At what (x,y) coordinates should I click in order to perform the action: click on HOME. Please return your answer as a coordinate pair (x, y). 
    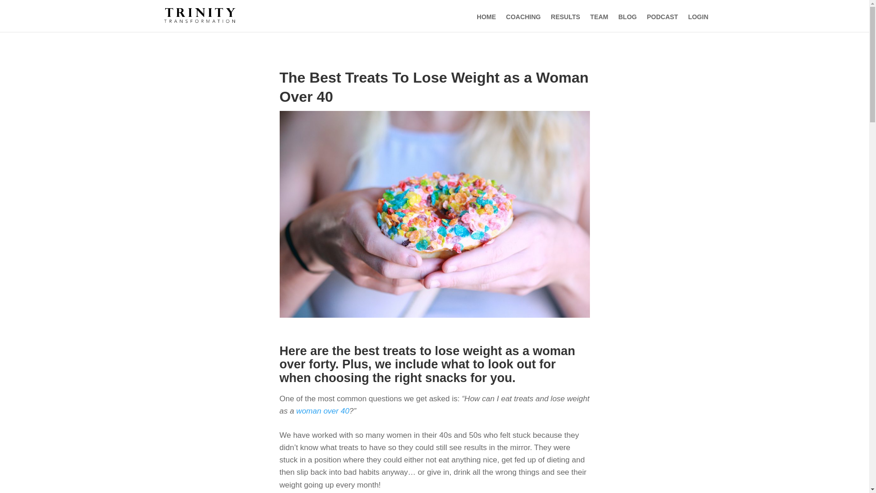
    Looking at the image, I should click on (486, 17).